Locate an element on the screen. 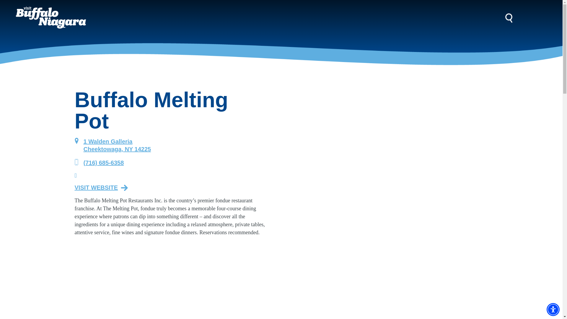  submit is located at coordinates (20, 6).